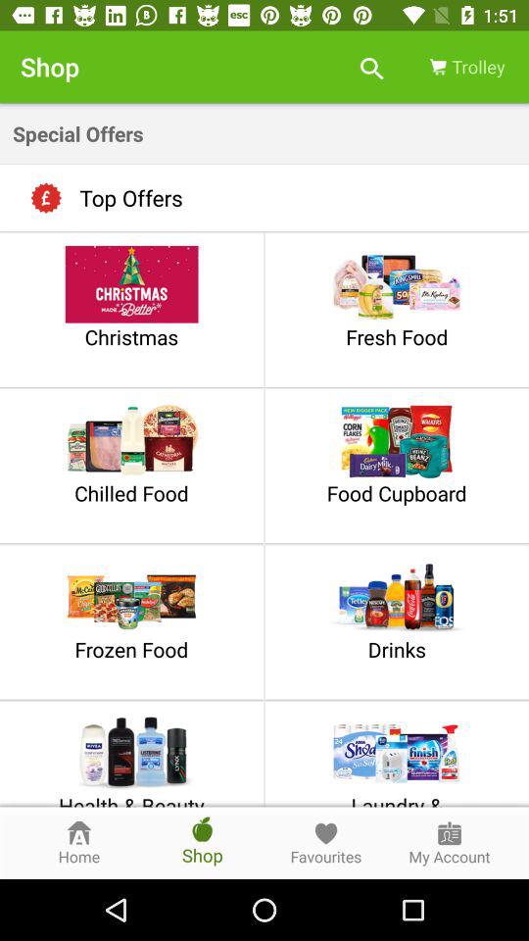 The width and height of the screenshot is (529, 941). Describe the element at coordinates (372, 67) in the screenshot. I see `select item next to the trolley icon` at that location.